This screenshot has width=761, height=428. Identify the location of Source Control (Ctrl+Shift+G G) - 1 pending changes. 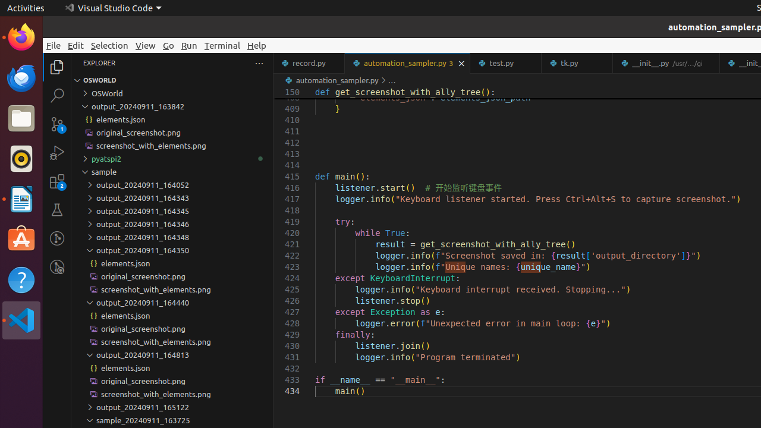
(57, 124).